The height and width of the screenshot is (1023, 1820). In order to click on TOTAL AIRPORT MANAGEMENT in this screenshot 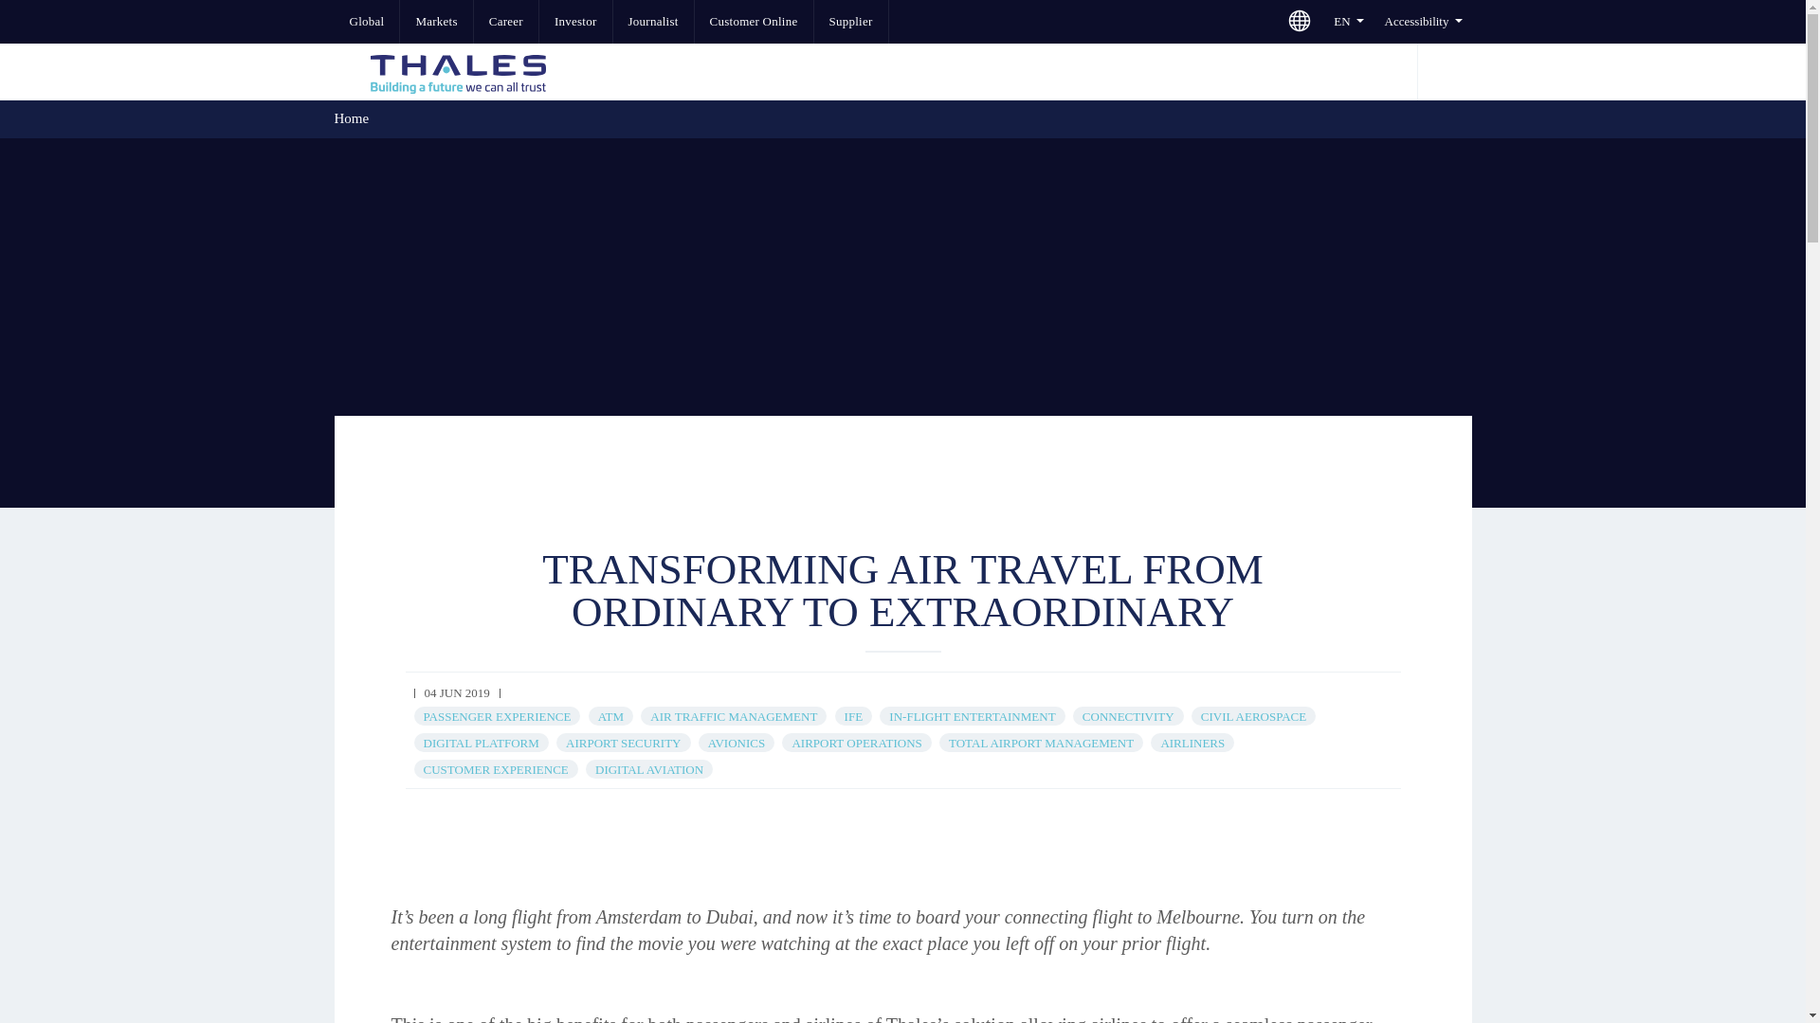, I will do `click(1041, 743)`.